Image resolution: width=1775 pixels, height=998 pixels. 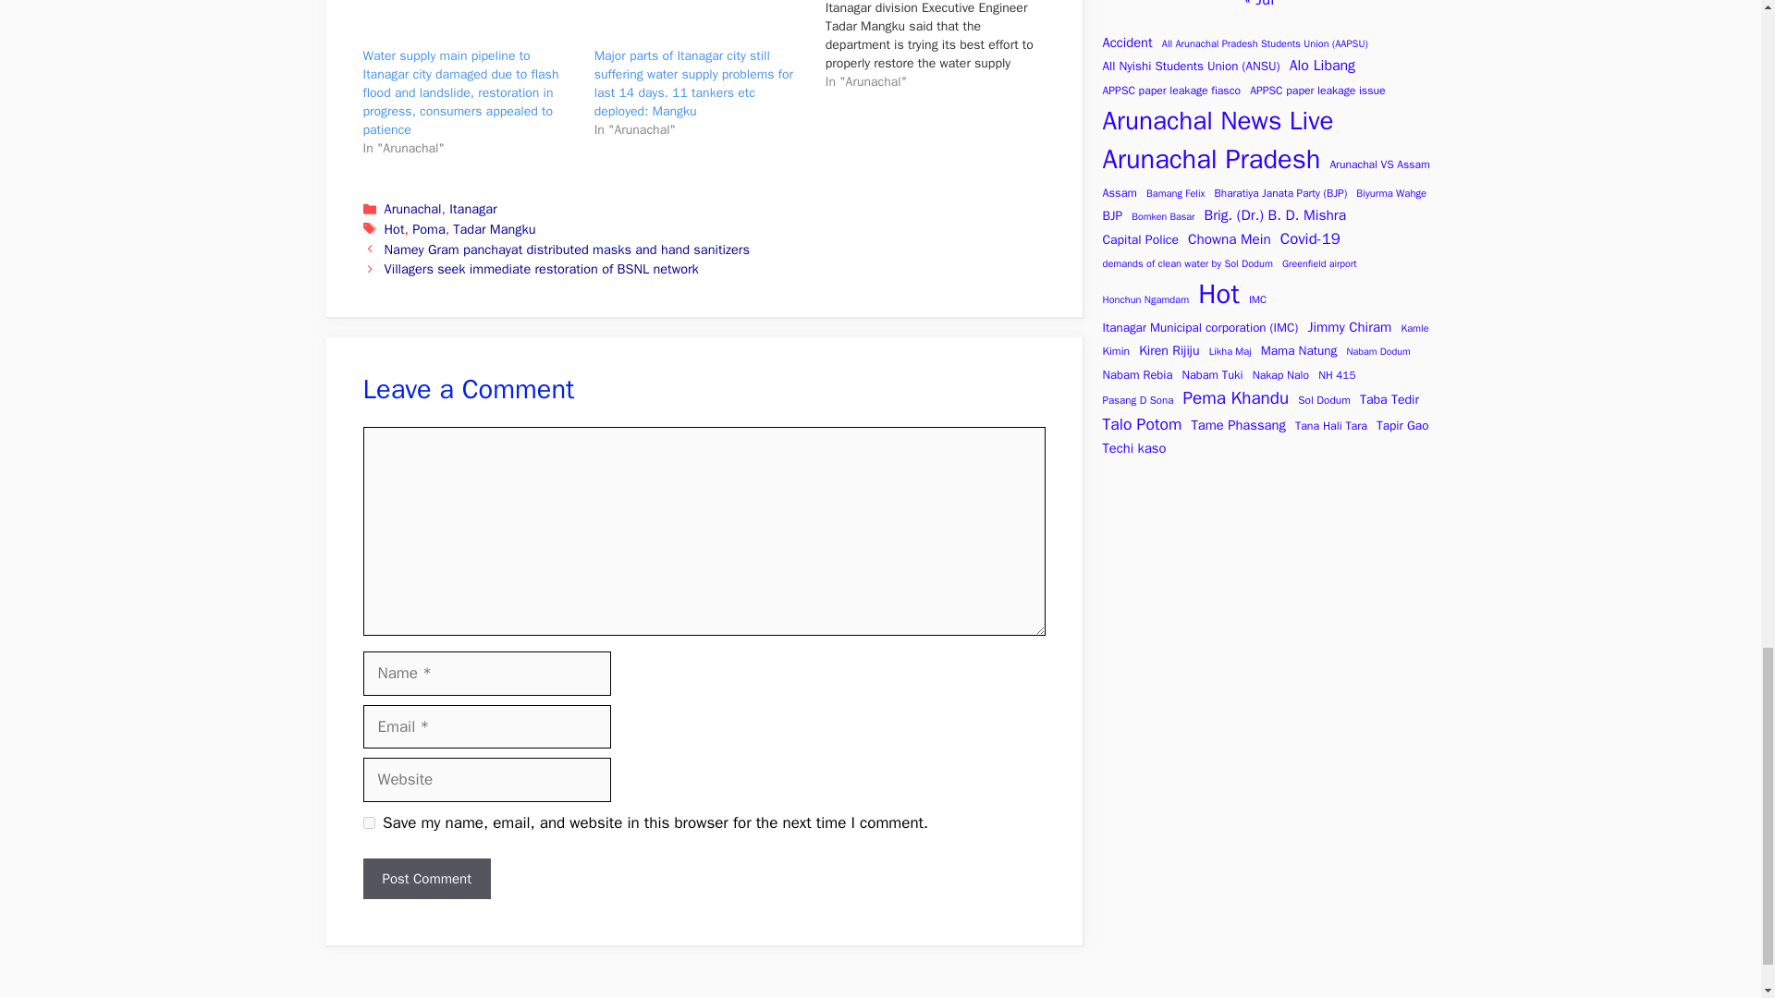 I want to click on Villagers seek immediate restoration of BSNL network, so click(x=542, y=268).